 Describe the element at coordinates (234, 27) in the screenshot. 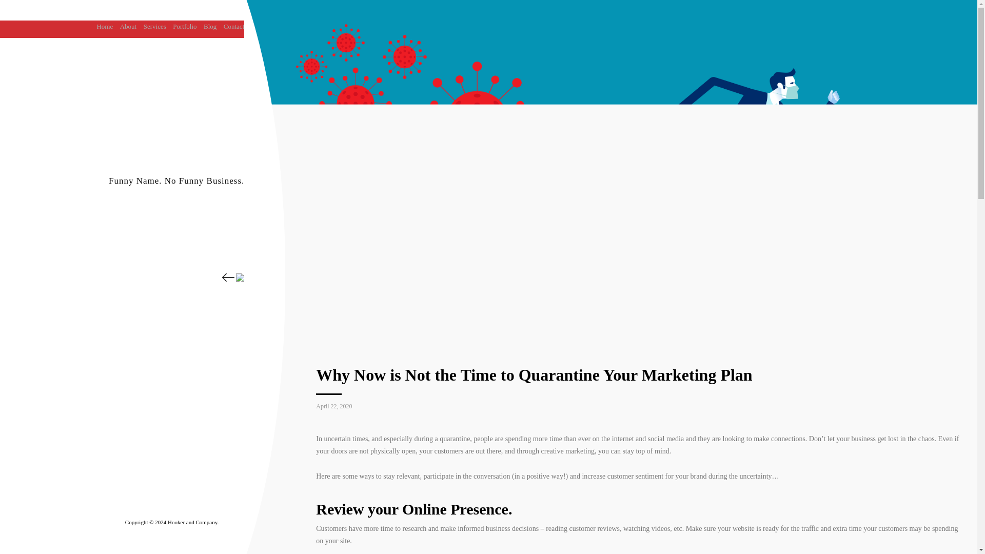

I see `Contact` at that location.